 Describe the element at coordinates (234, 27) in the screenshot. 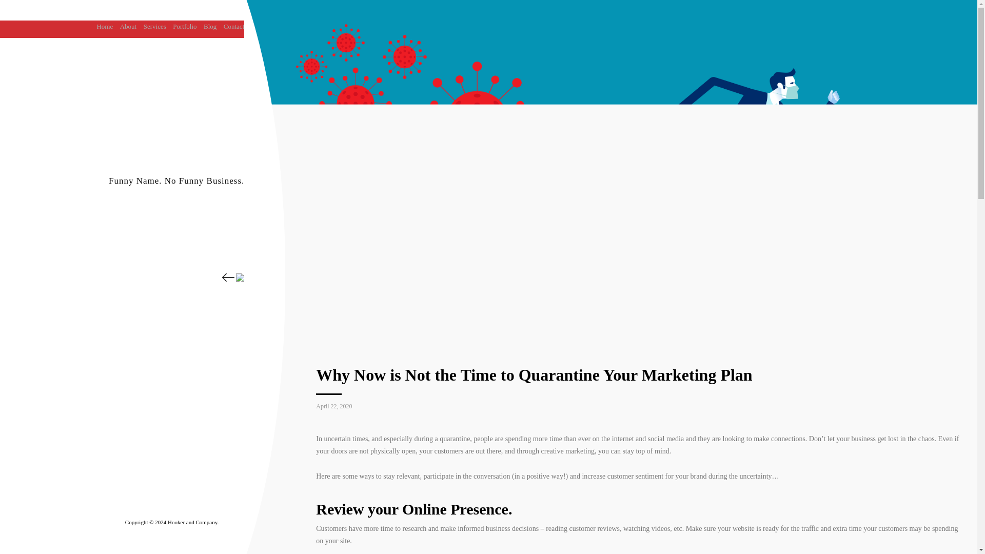

I see `Contact` at that location.